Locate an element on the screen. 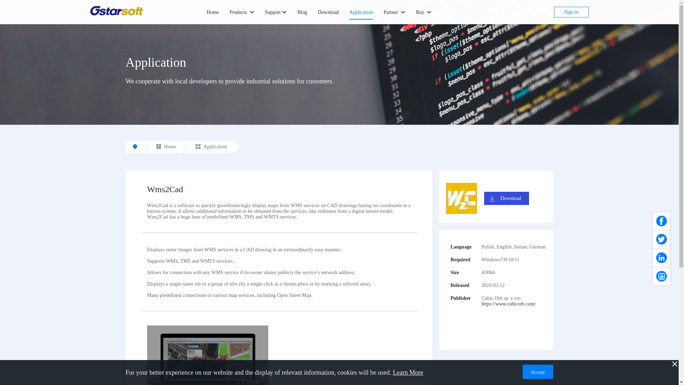 The width and height of the screenshot is (684, 385). Products is located at coordinates (242, 12).